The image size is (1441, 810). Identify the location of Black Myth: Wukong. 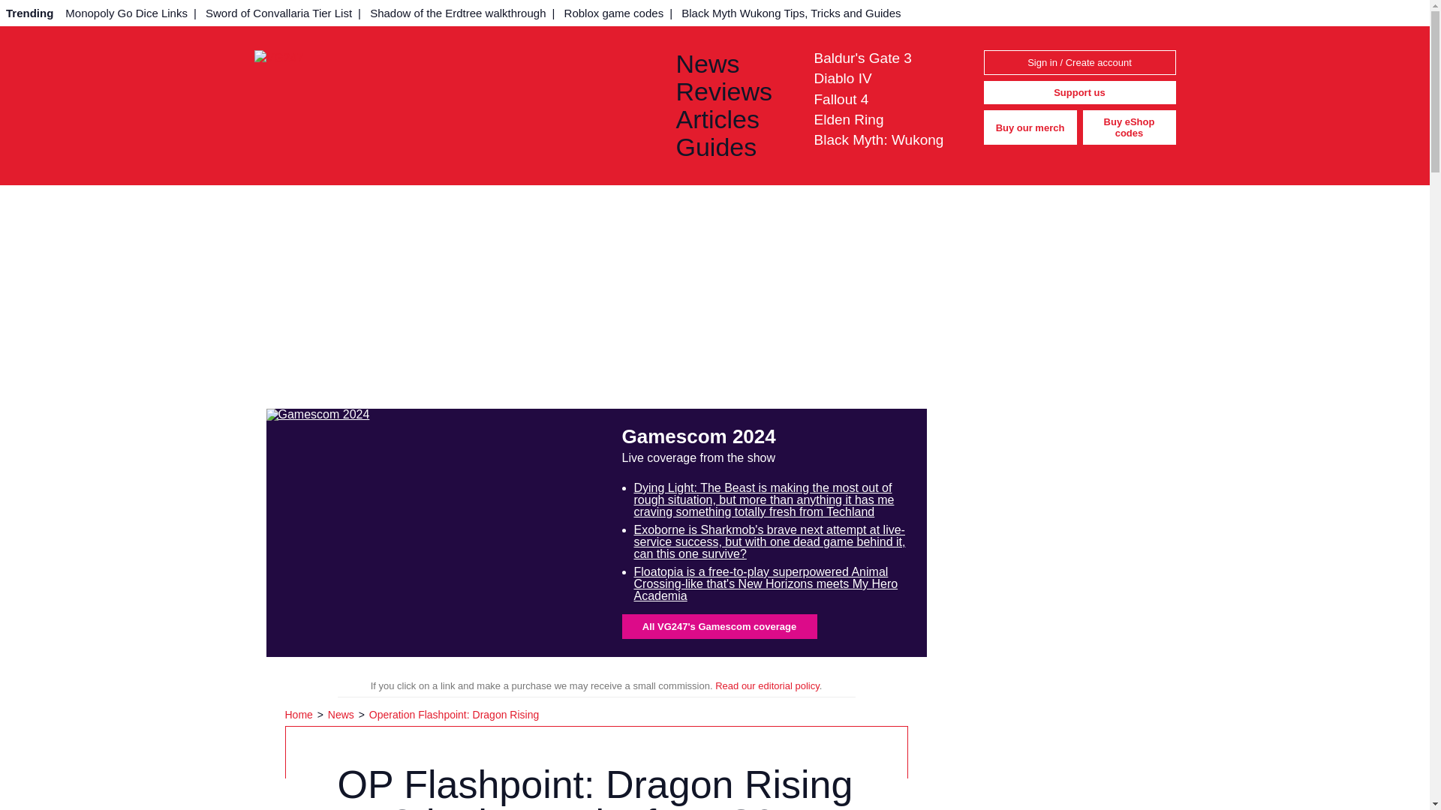
(878, 139).